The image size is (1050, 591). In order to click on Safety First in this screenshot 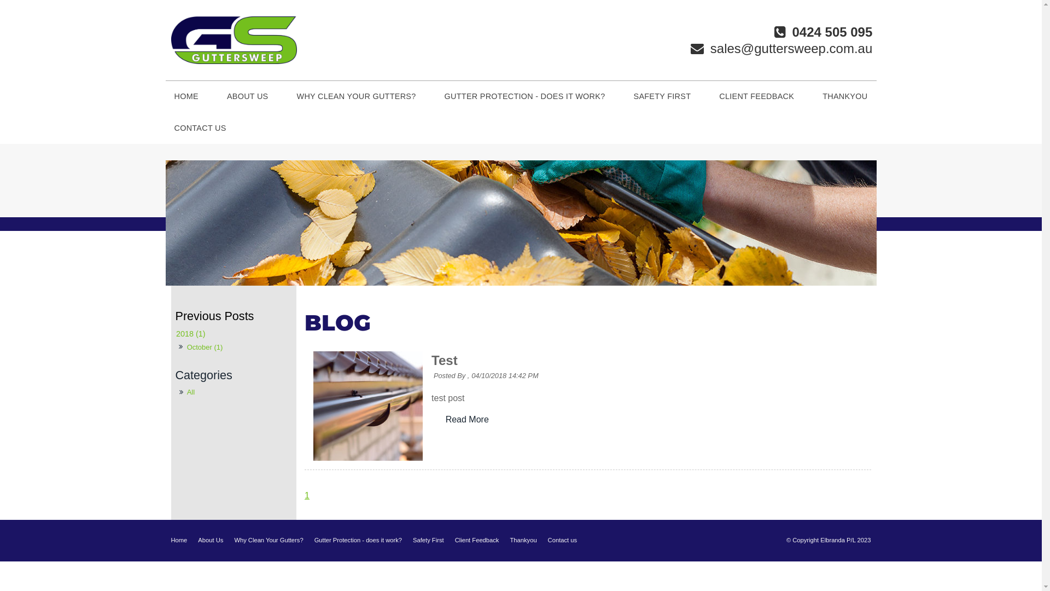, I will do `click(429, 541)`.